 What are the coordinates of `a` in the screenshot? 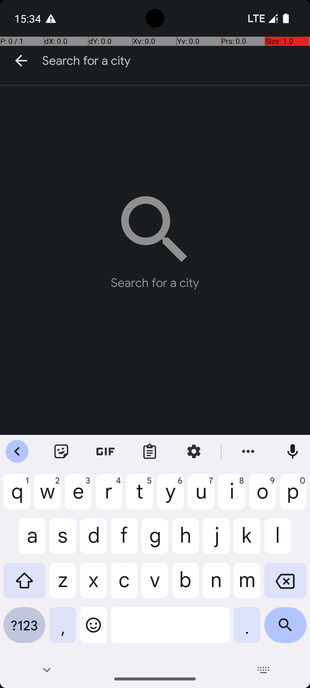 It's located at (24, 541).